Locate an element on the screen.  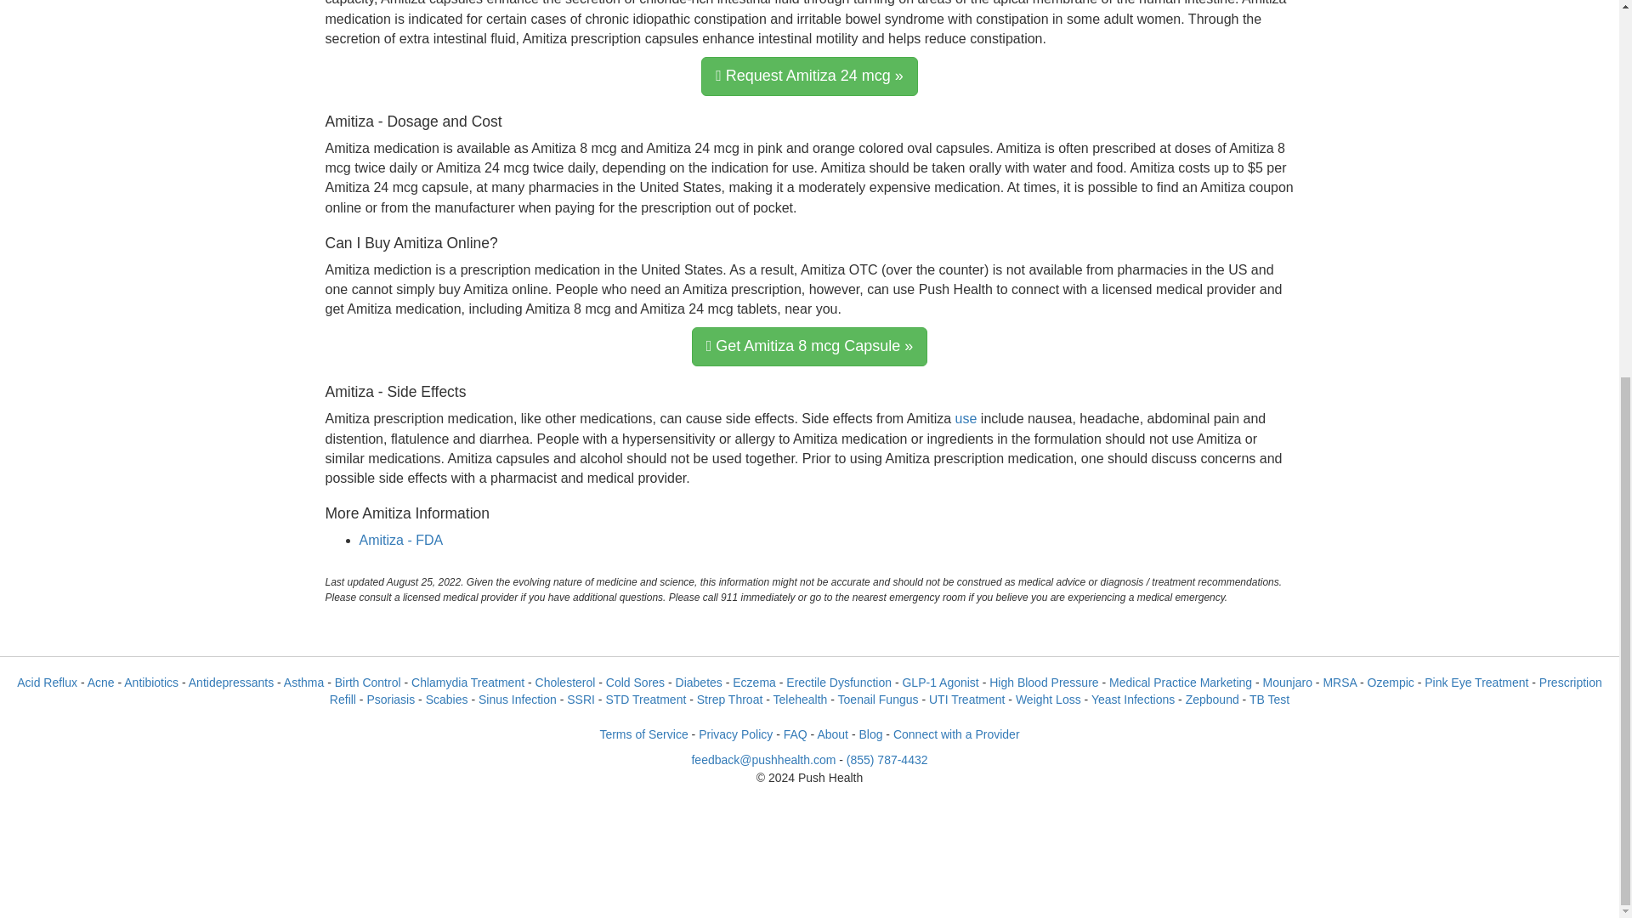
Psoriasis is located at coordinates (389, 699).